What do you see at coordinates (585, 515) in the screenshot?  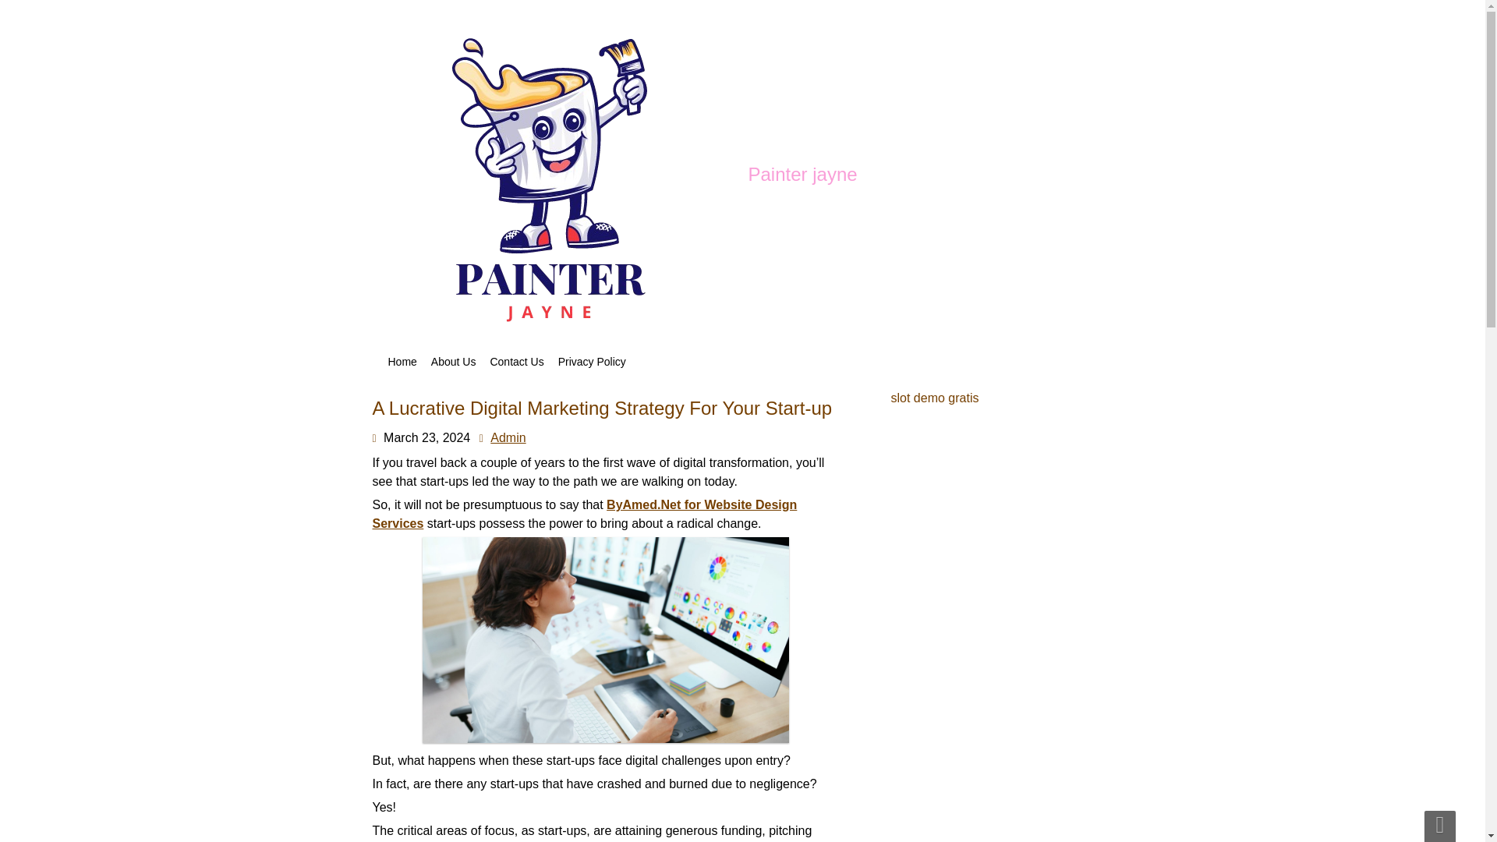 I see `ByAmed.Net for Website Design Services` at bounding box center [585, 515].